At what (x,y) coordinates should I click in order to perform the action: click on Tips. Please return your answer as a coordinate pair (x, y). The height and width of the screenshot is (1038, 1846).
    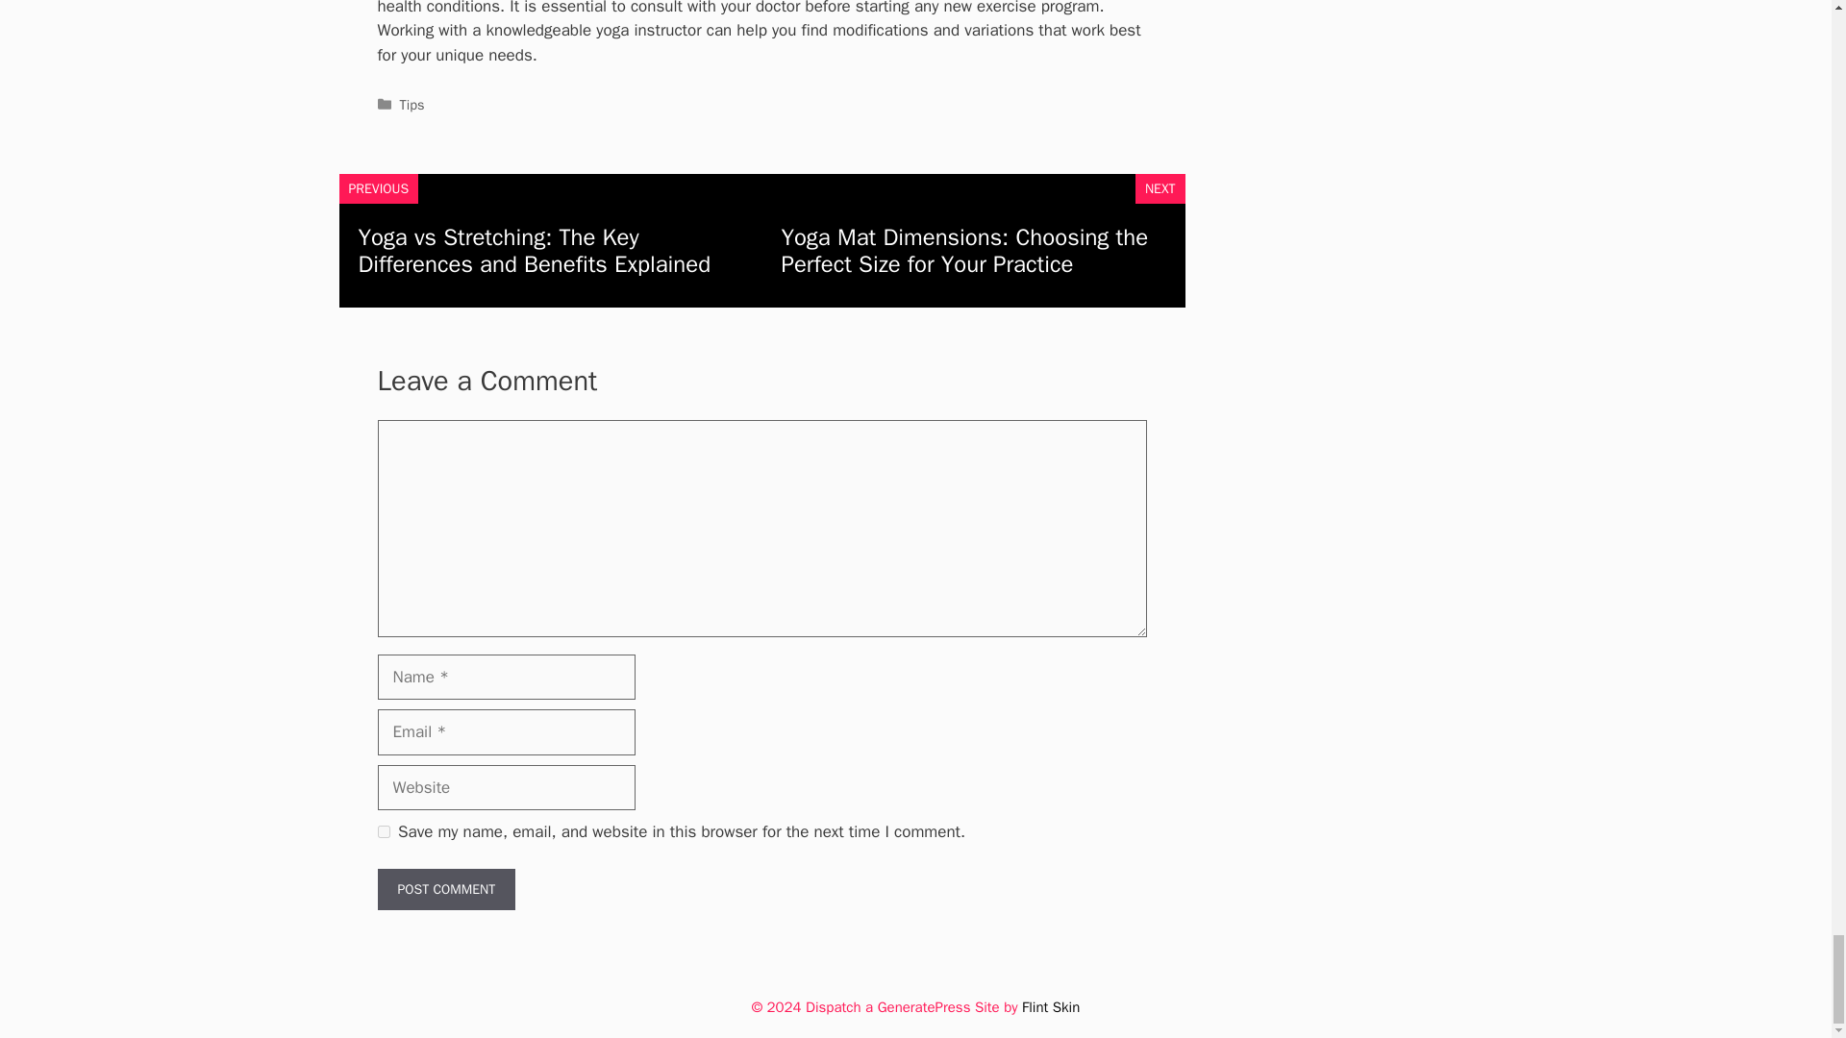
    Looking at the image, I should click on (412, 104).